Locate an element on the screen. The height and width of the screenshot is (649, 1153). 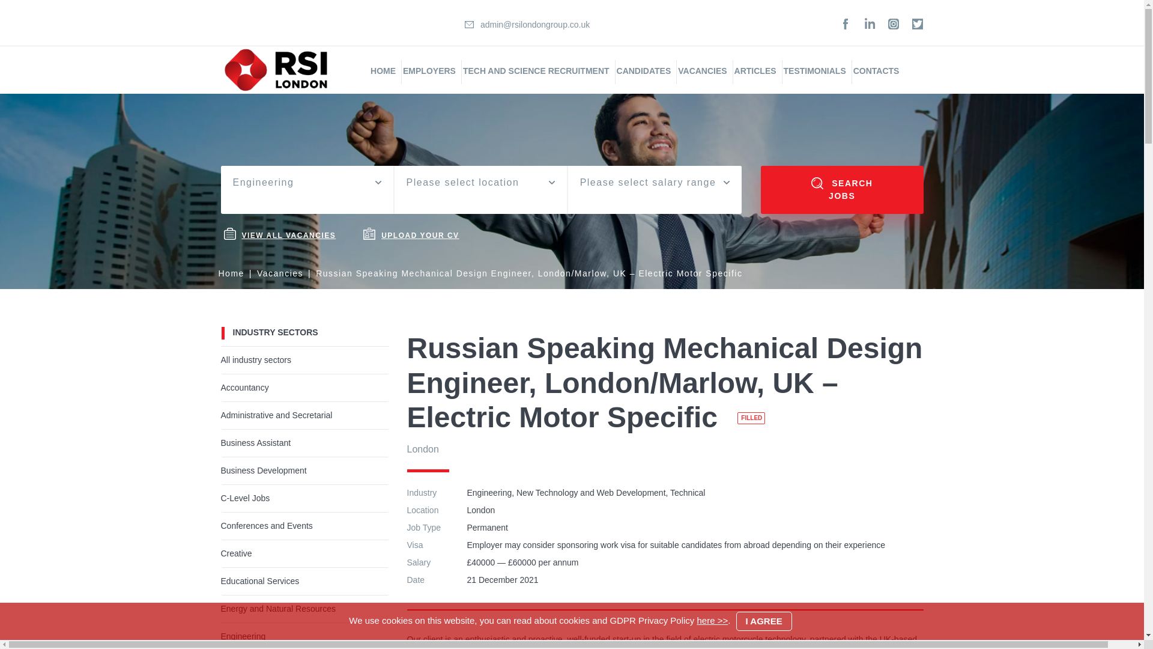
VACANCIES is located at coordinates (701, 71).